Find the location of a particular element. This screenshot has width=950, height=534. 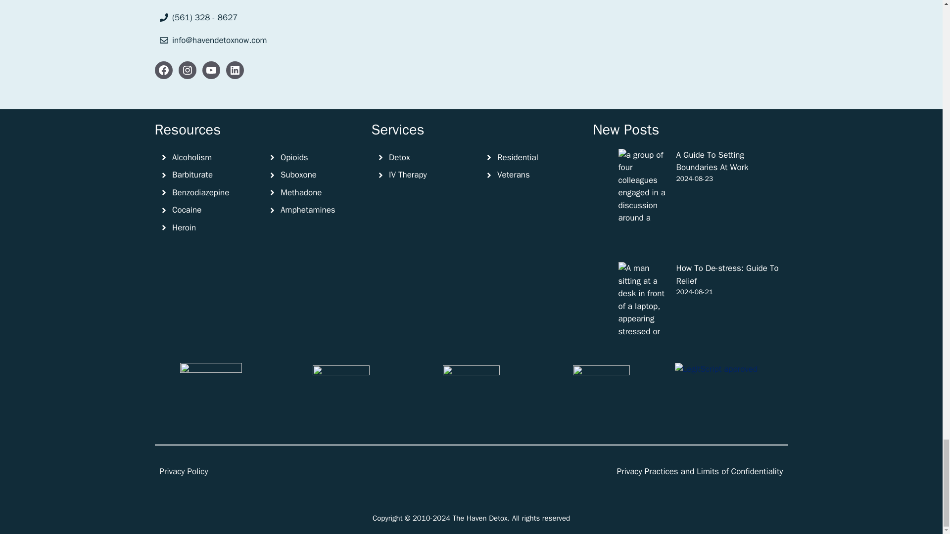

Verify LegitScript Approval is located at coordinates (715, 369).